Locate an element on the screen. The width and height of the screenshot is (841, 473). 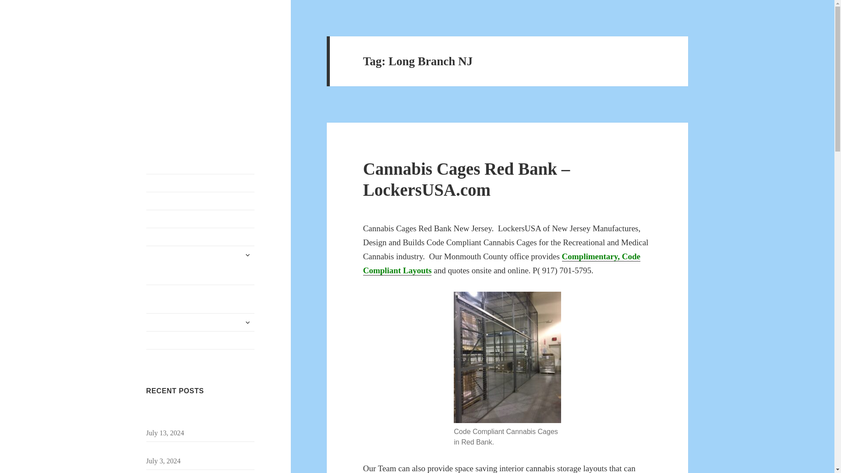
expand child menu is located at coordinates (247, 322).